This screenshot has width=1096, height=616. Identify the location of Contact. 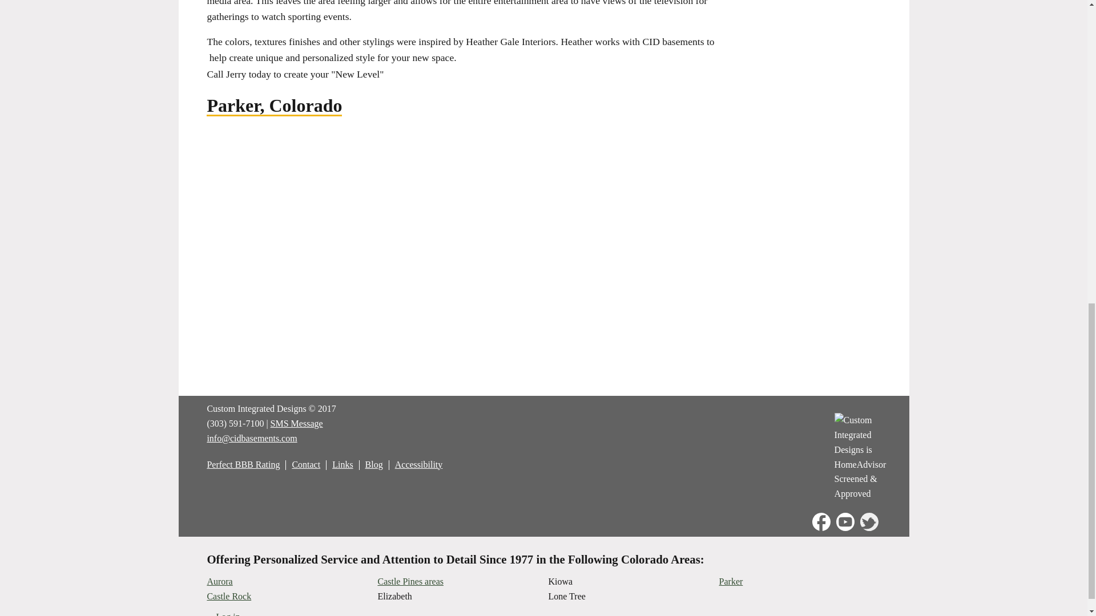
(305, 464).